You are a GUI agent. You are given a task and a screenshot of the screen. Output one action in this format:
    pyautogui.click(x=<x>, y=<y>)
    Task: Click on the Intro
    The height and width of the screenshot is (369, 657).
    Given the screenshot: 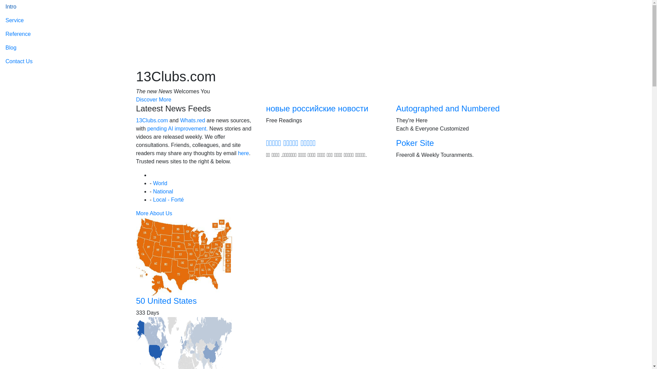 What is the action you would take?
    pyautogui.click(x=326, y=7)
    